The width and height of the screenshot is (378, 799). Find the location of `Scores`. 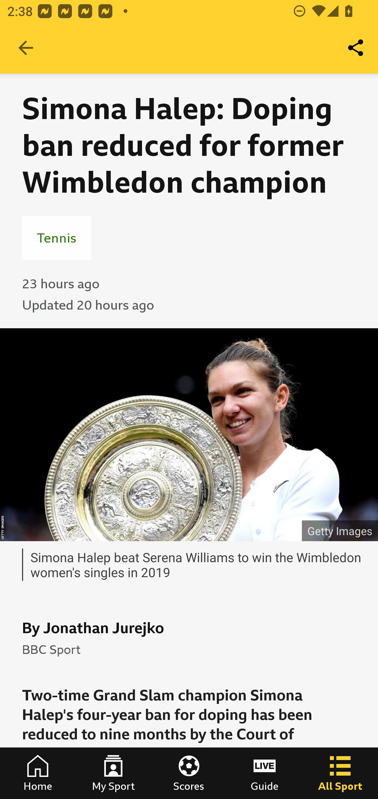

Scores is located at coordinates (189, 773).